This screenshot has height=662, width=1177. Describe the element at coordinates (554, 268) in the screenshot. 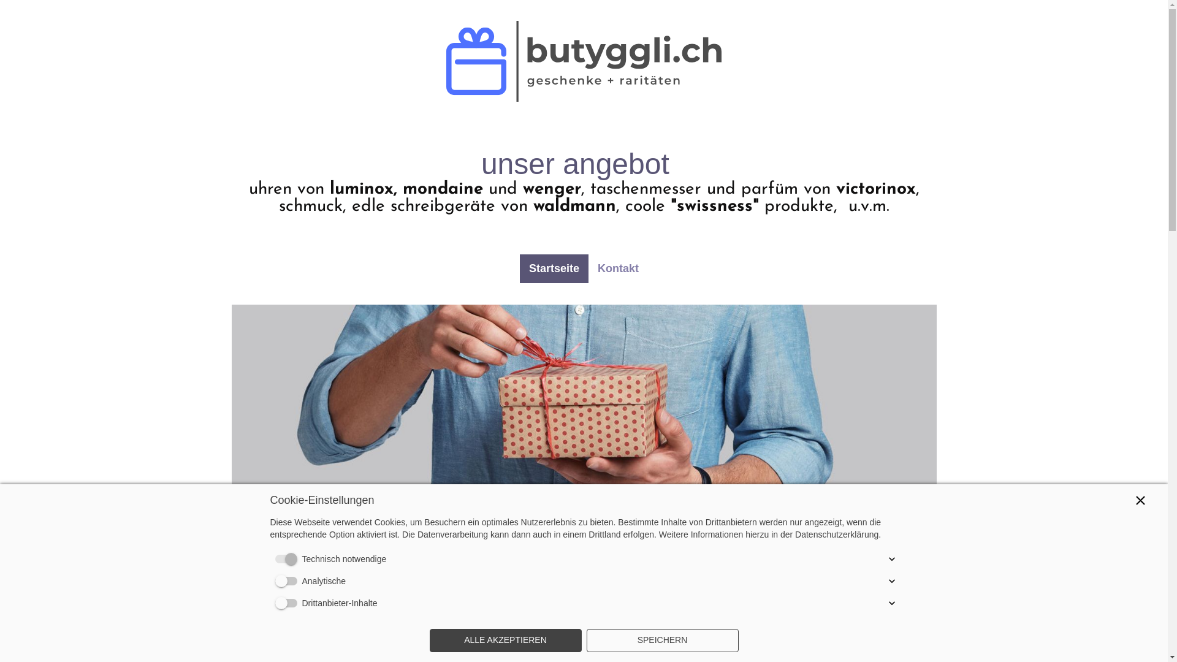

I see `Startseite` at that location.